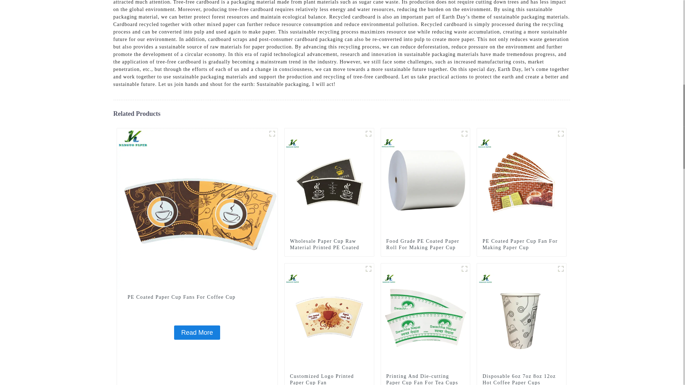 The width and height of the screenshot is (685, 385). What do you see at coordinates (522, 182) in the screenshot?
I see `PE Coated Paper Cup Fan For Making Paper Cup` at bounding box center [522, 182].